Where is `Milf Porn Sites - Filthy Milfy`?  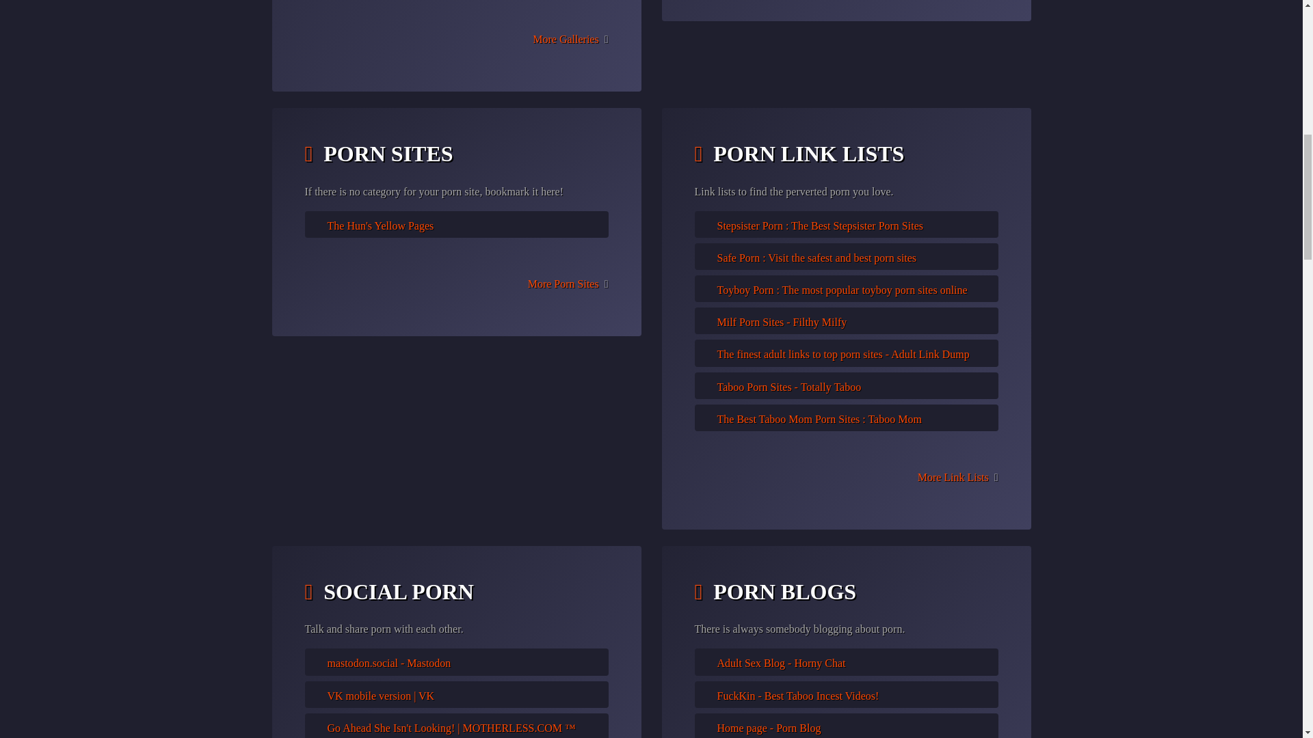
Milf Porn Sites - Filthy Milfy is located at coordinates (782, 322).